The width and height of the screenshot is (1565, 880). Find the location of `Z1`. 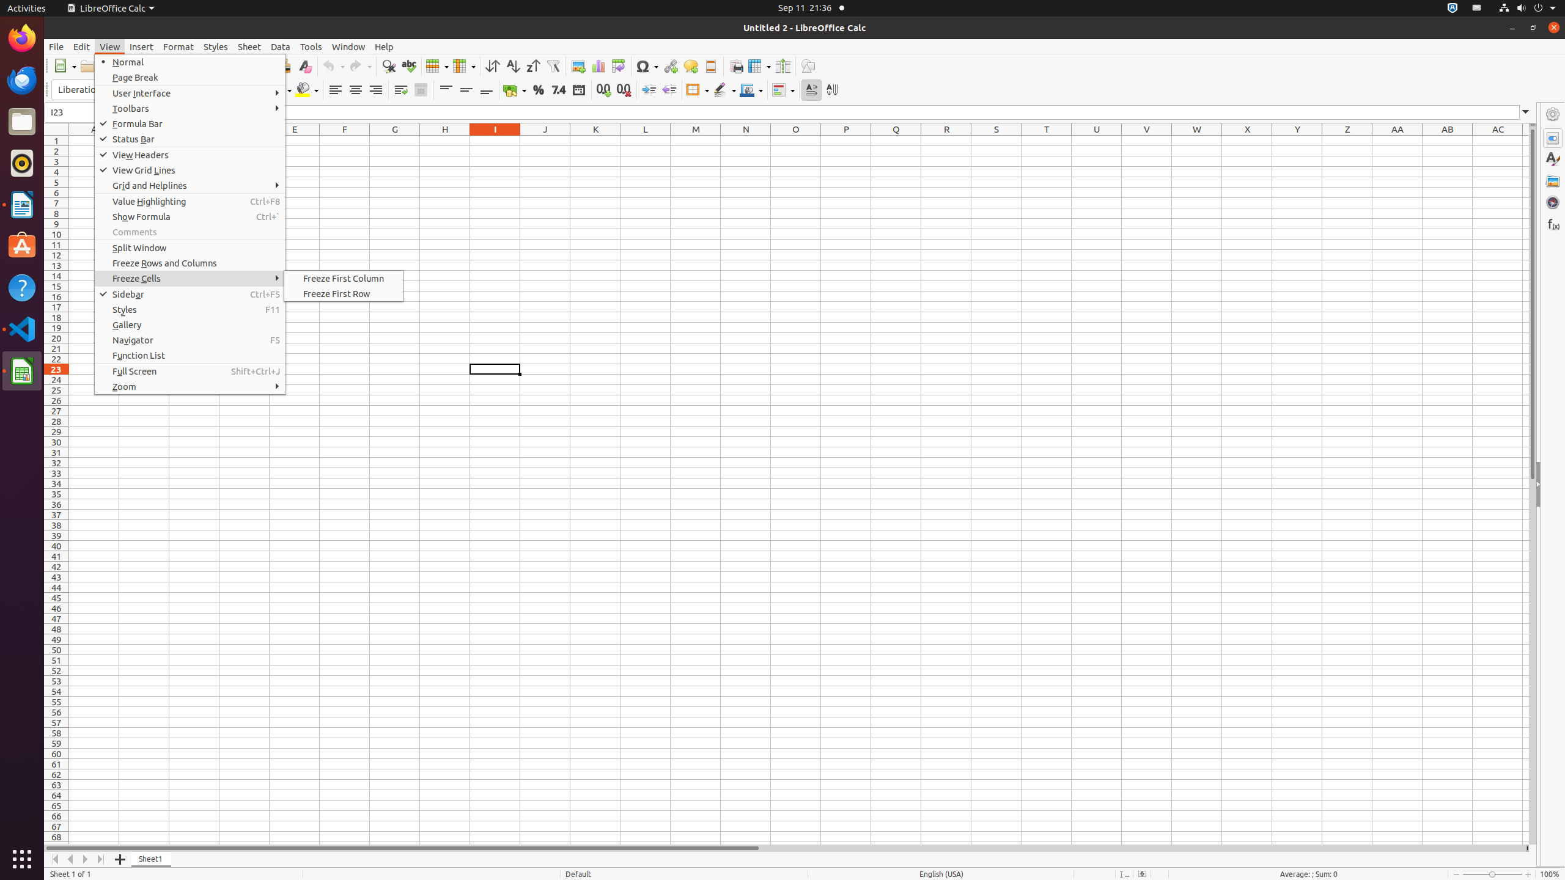

Z1 is located at coordinates (1347, 141).